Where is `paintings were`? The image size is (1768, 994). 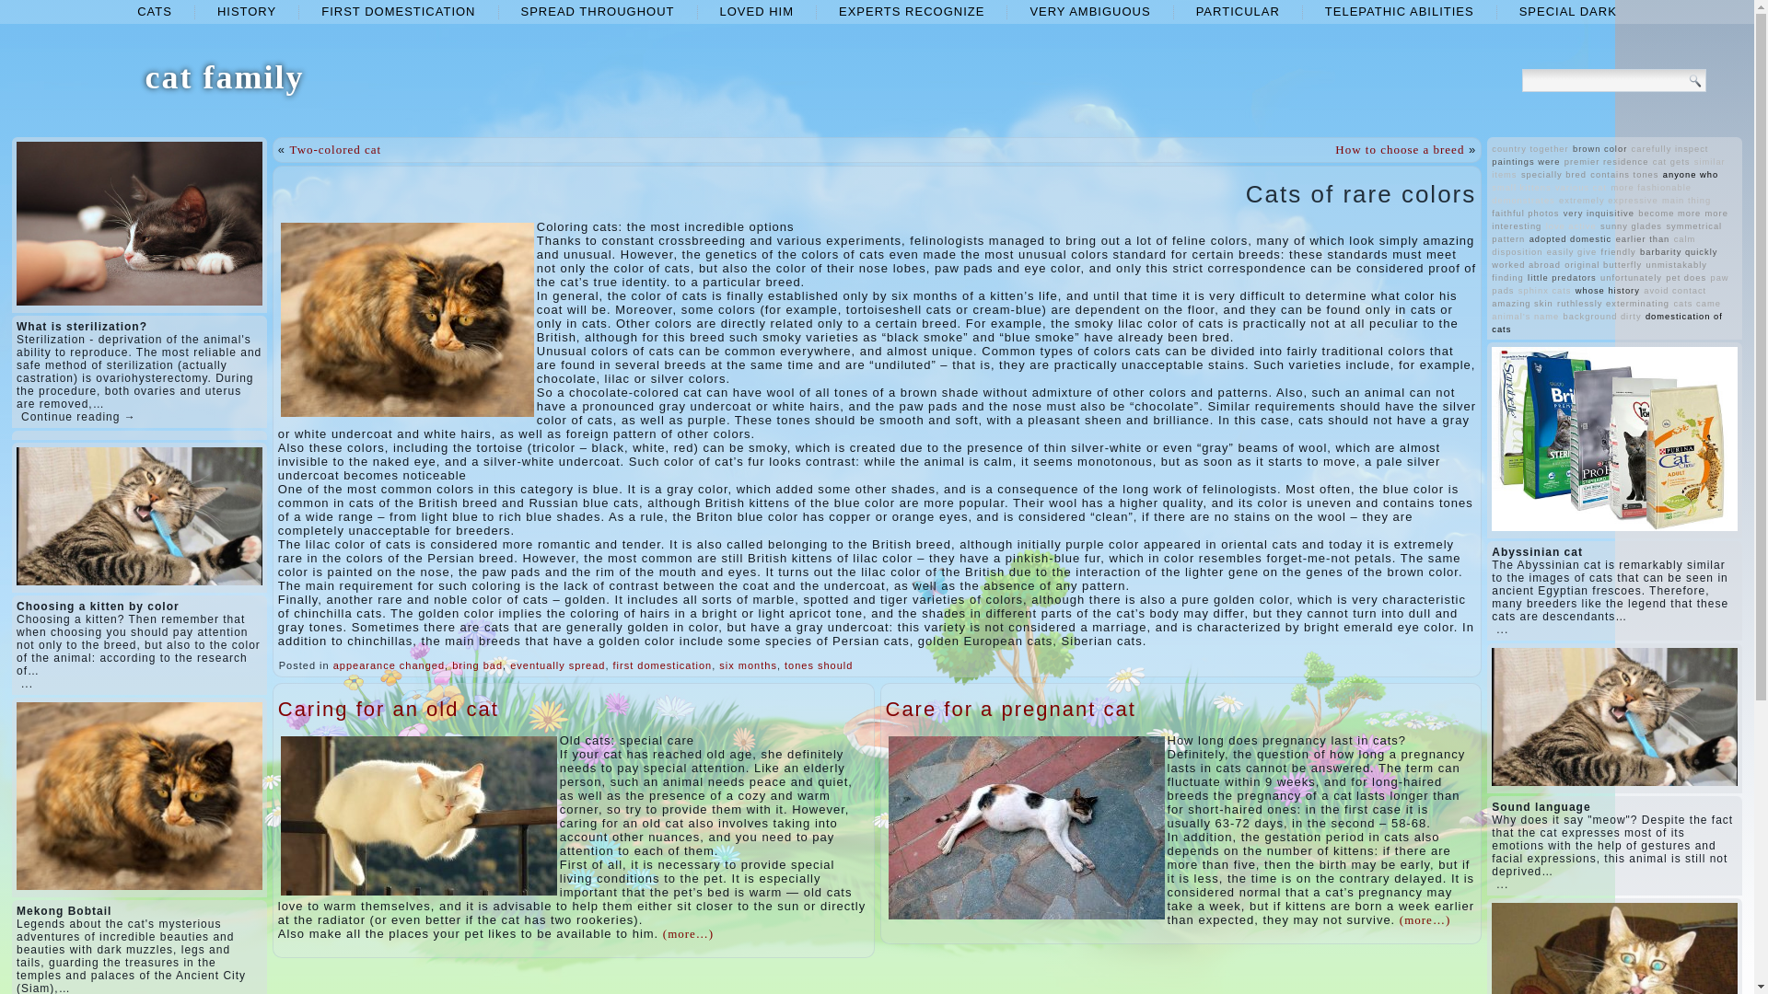 paintings were is located at coordinates (1525, 162).